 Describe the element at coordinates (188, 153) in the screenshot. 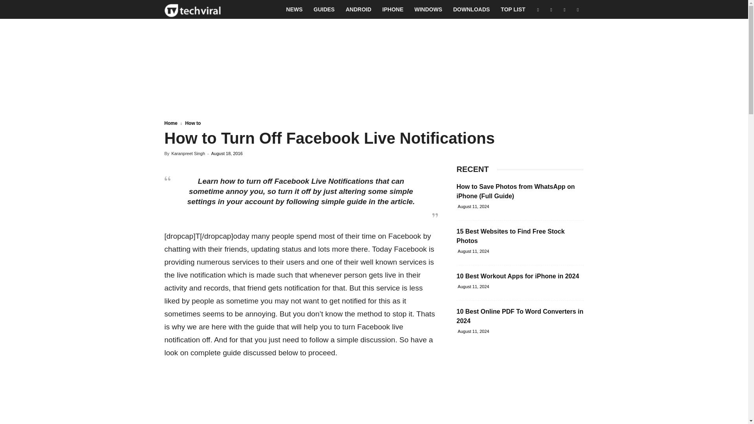

I see `Karanpreet Singh` at that location.